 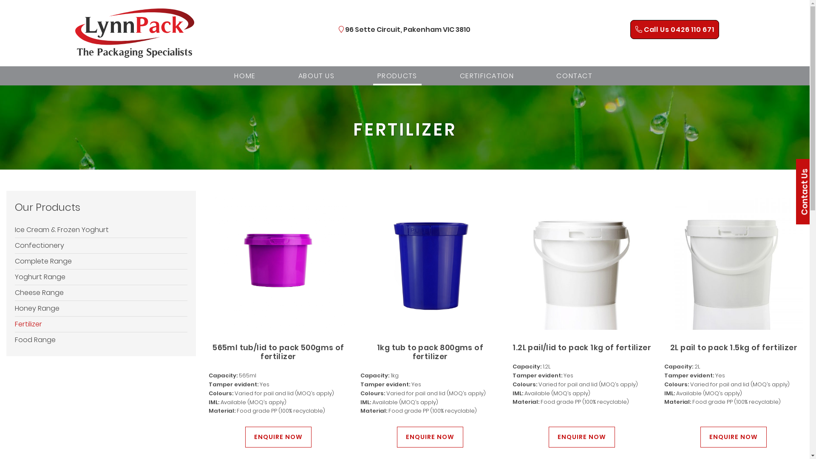 What do you see at coordinates (487, 76) in the screenshot?
I see `CERTIFICATION` at bounding box center [487, 76].